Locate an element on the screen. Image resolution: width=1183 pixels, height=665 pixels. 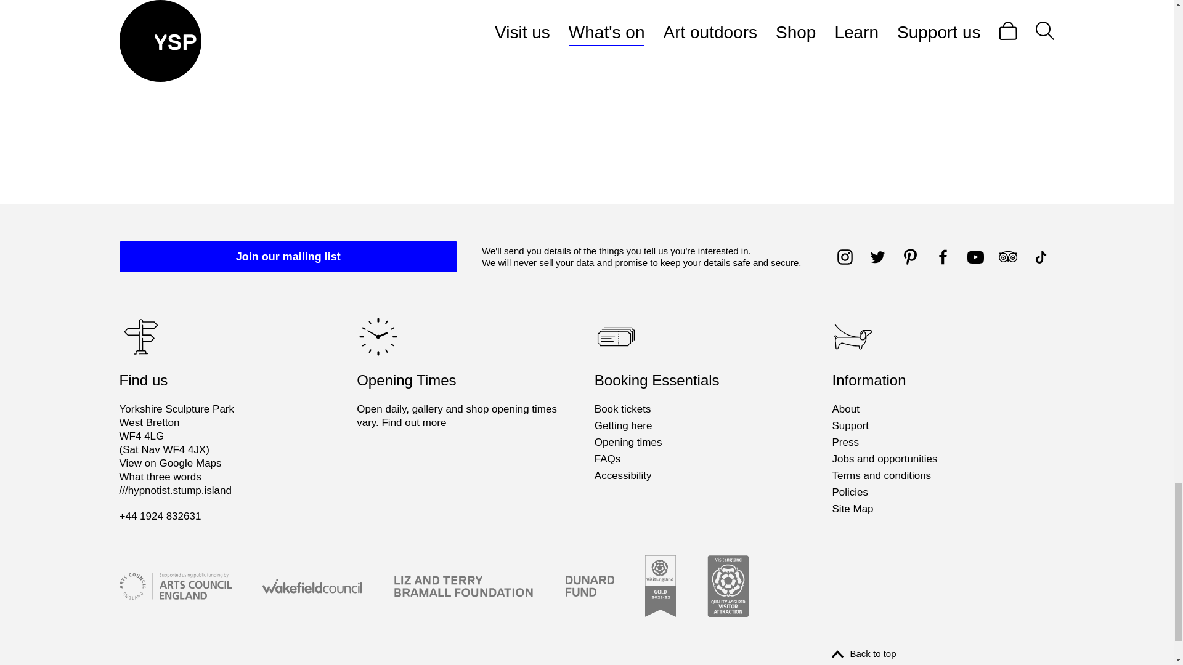
Accessibility is located at coordinates (623, 476).